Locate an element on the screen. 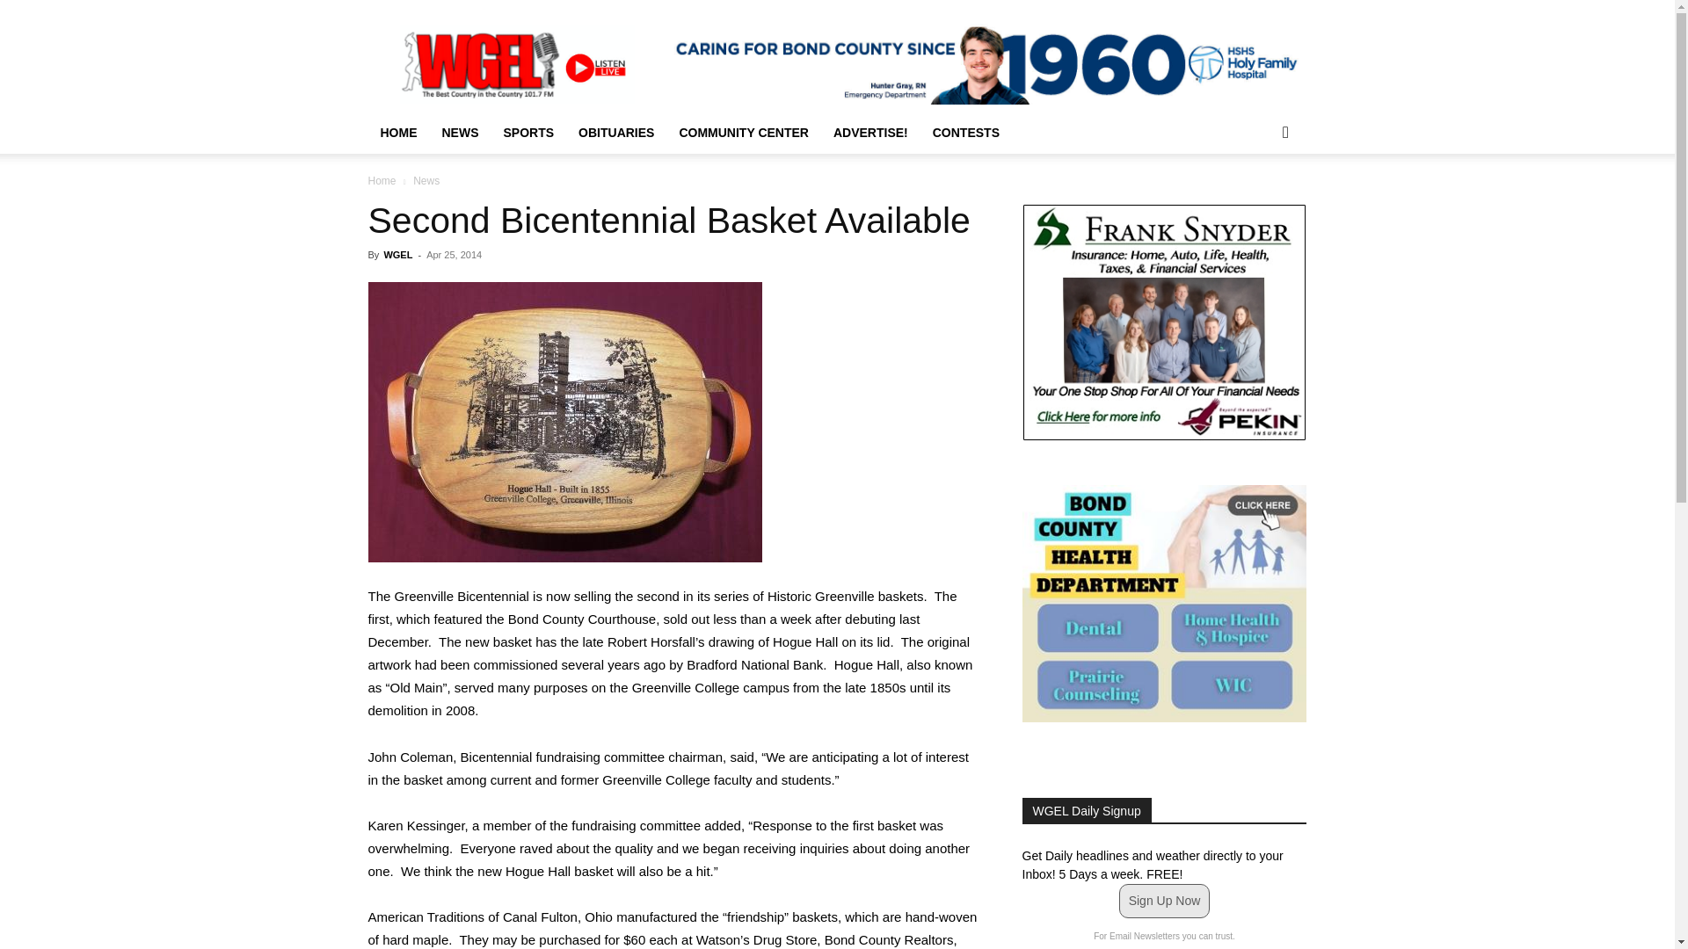  NEWS is located at coordinates (459, 132).